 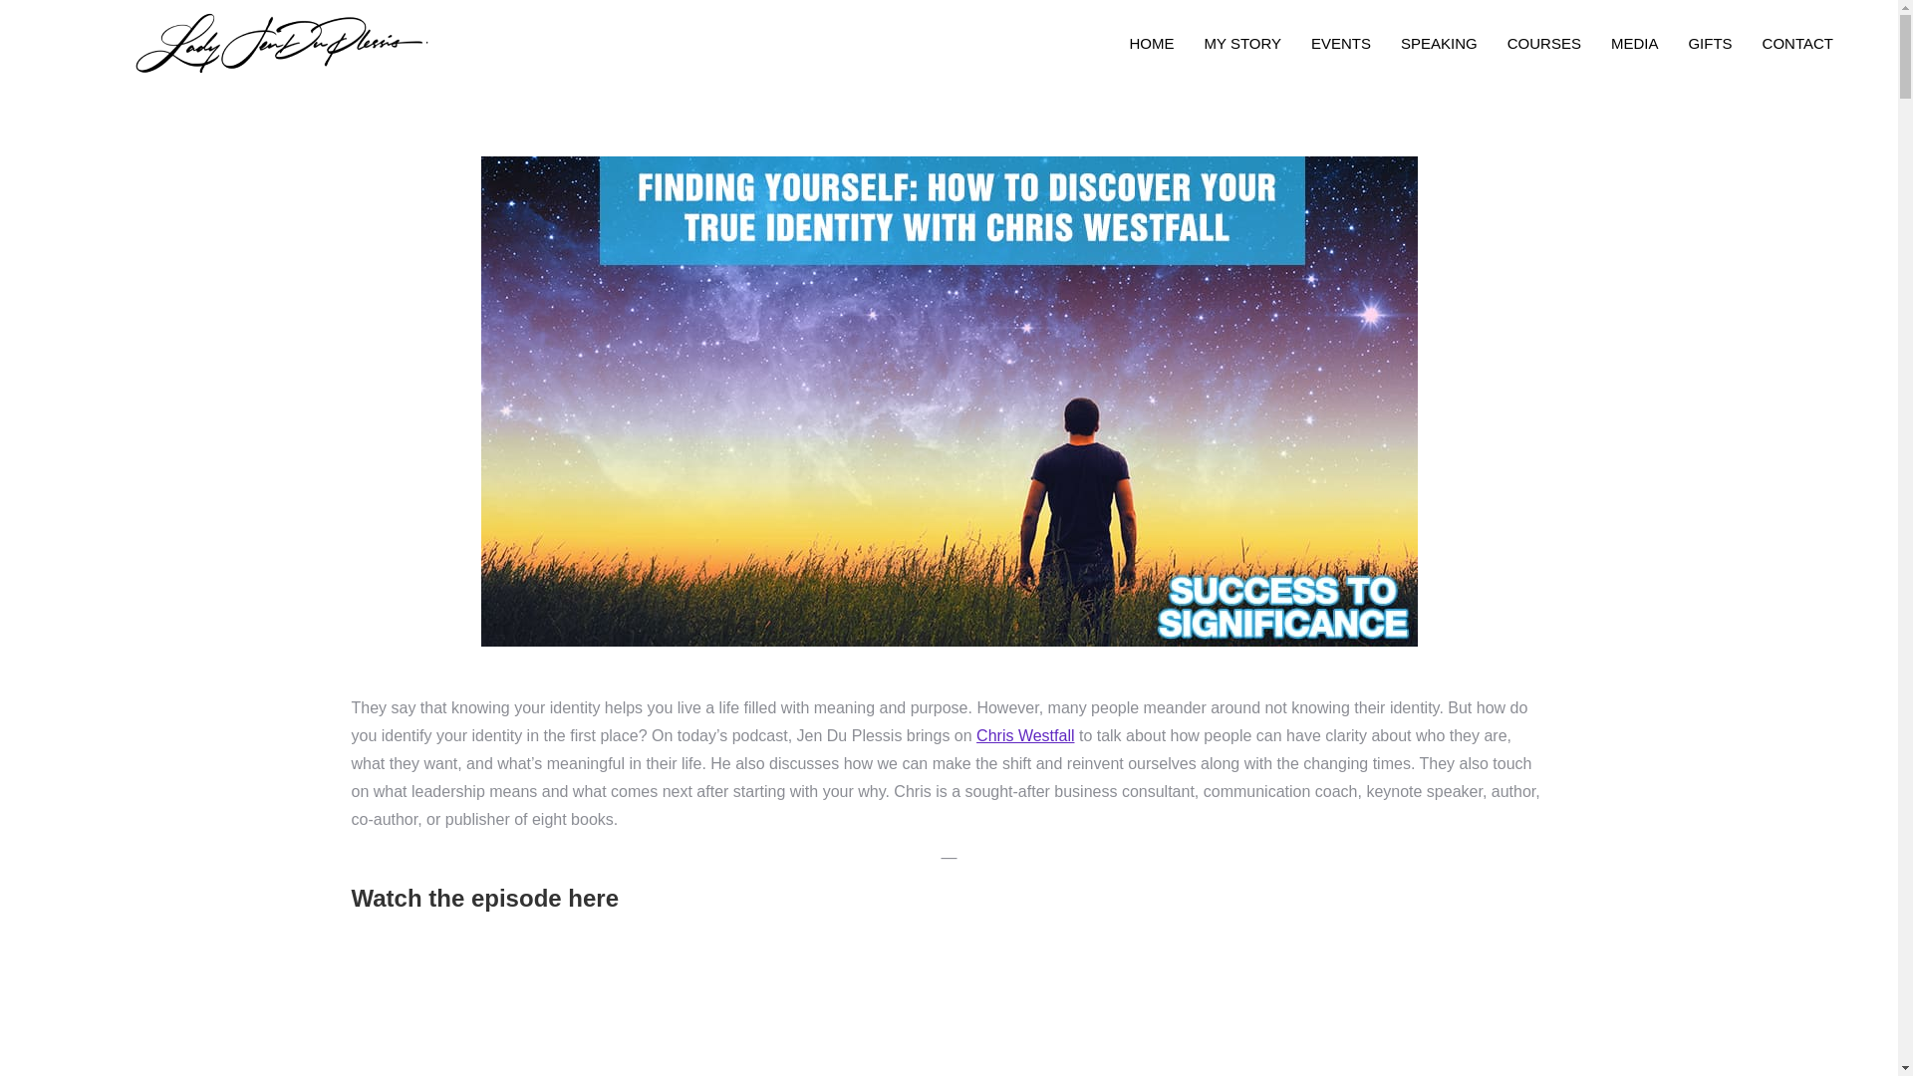 I want to click on MY STORY, so click(x=1241, y=44).